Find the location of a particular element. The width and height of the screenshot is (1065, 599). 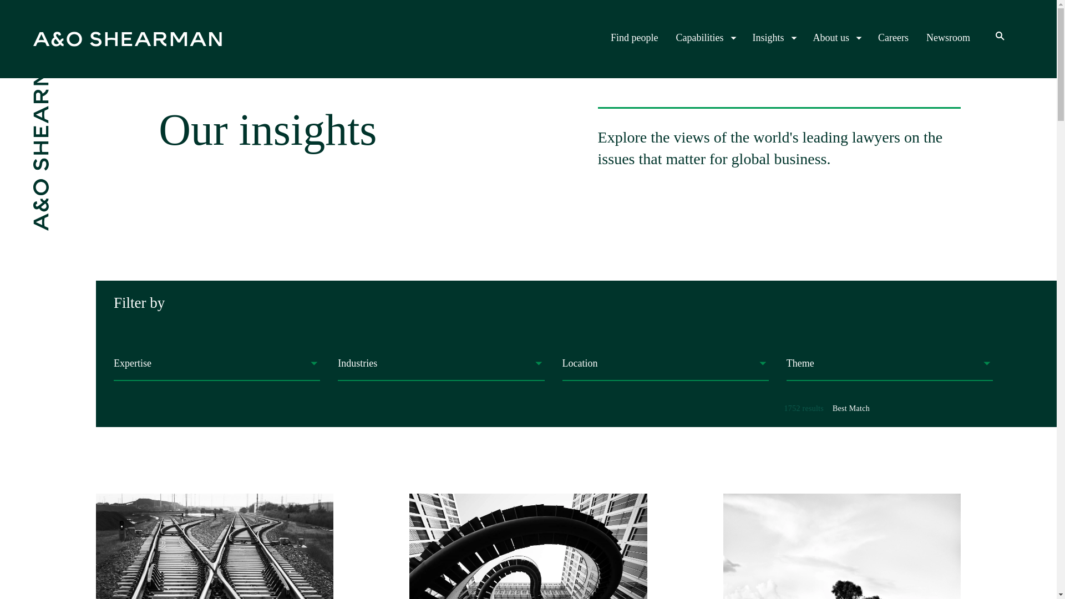

Capabilities is located at coordinates (634, 38).